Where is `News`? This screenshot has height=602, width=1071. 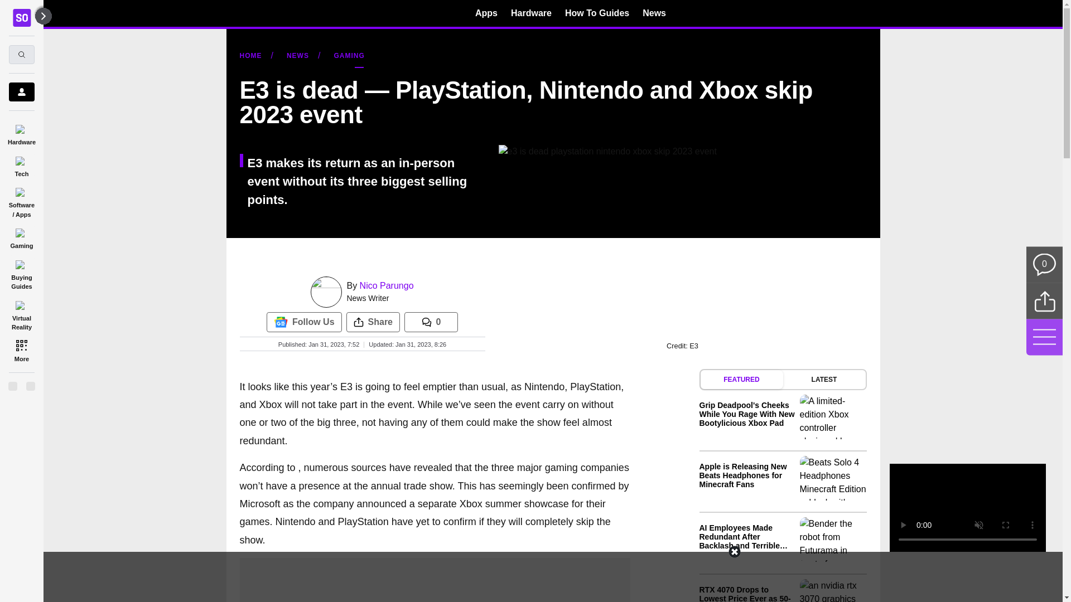
News is located at coordinates (654, 13).